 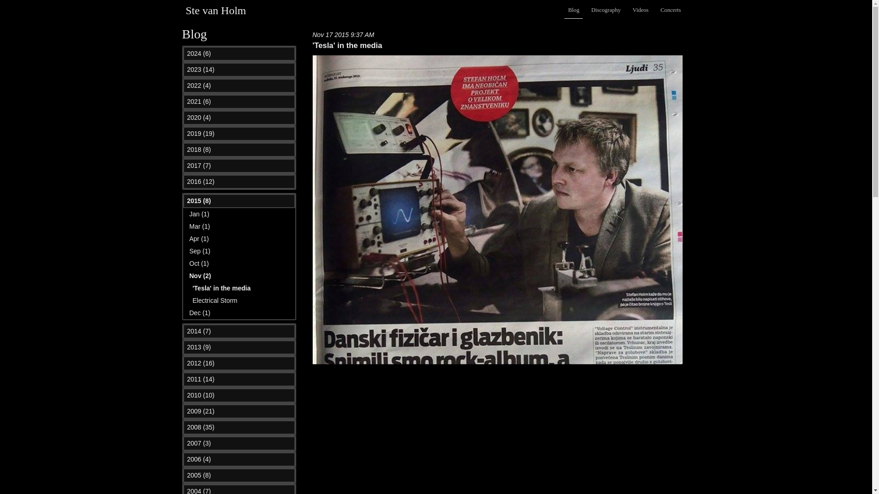 I want to click on 'Tesla' in the media, so click(x=222, y=288).